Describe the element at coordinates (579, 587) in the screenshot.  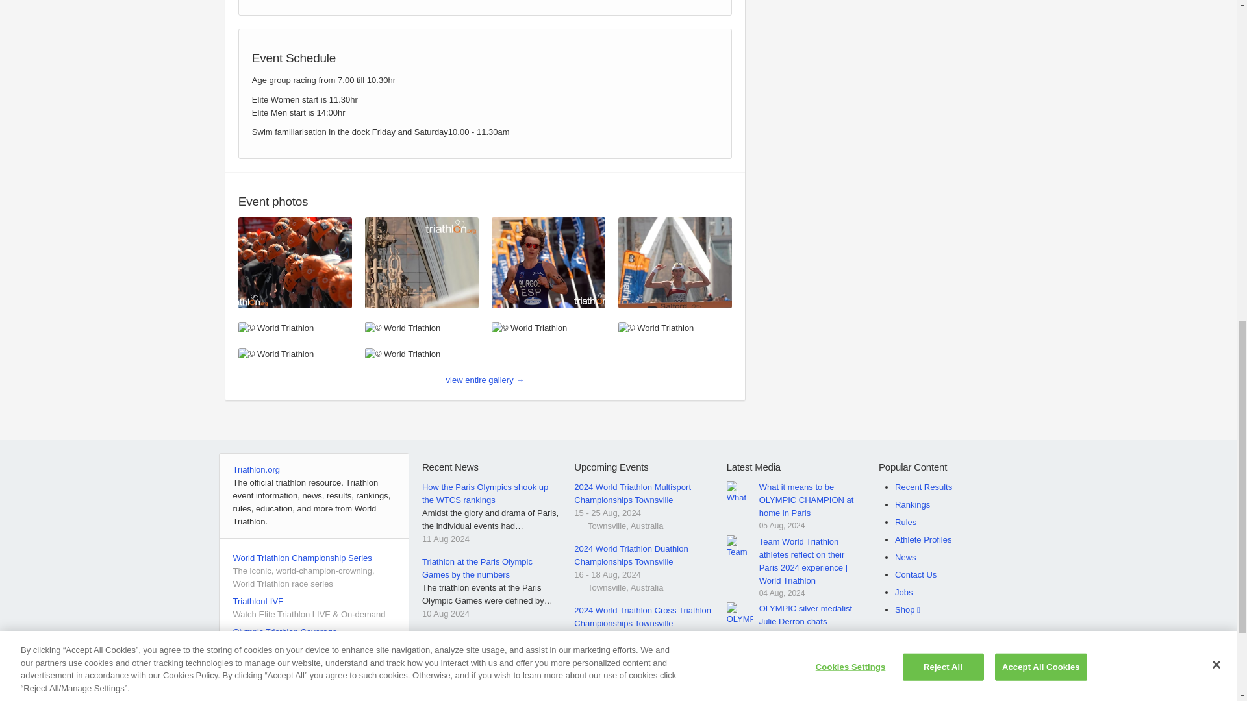
I see `Australia flag` at that location.